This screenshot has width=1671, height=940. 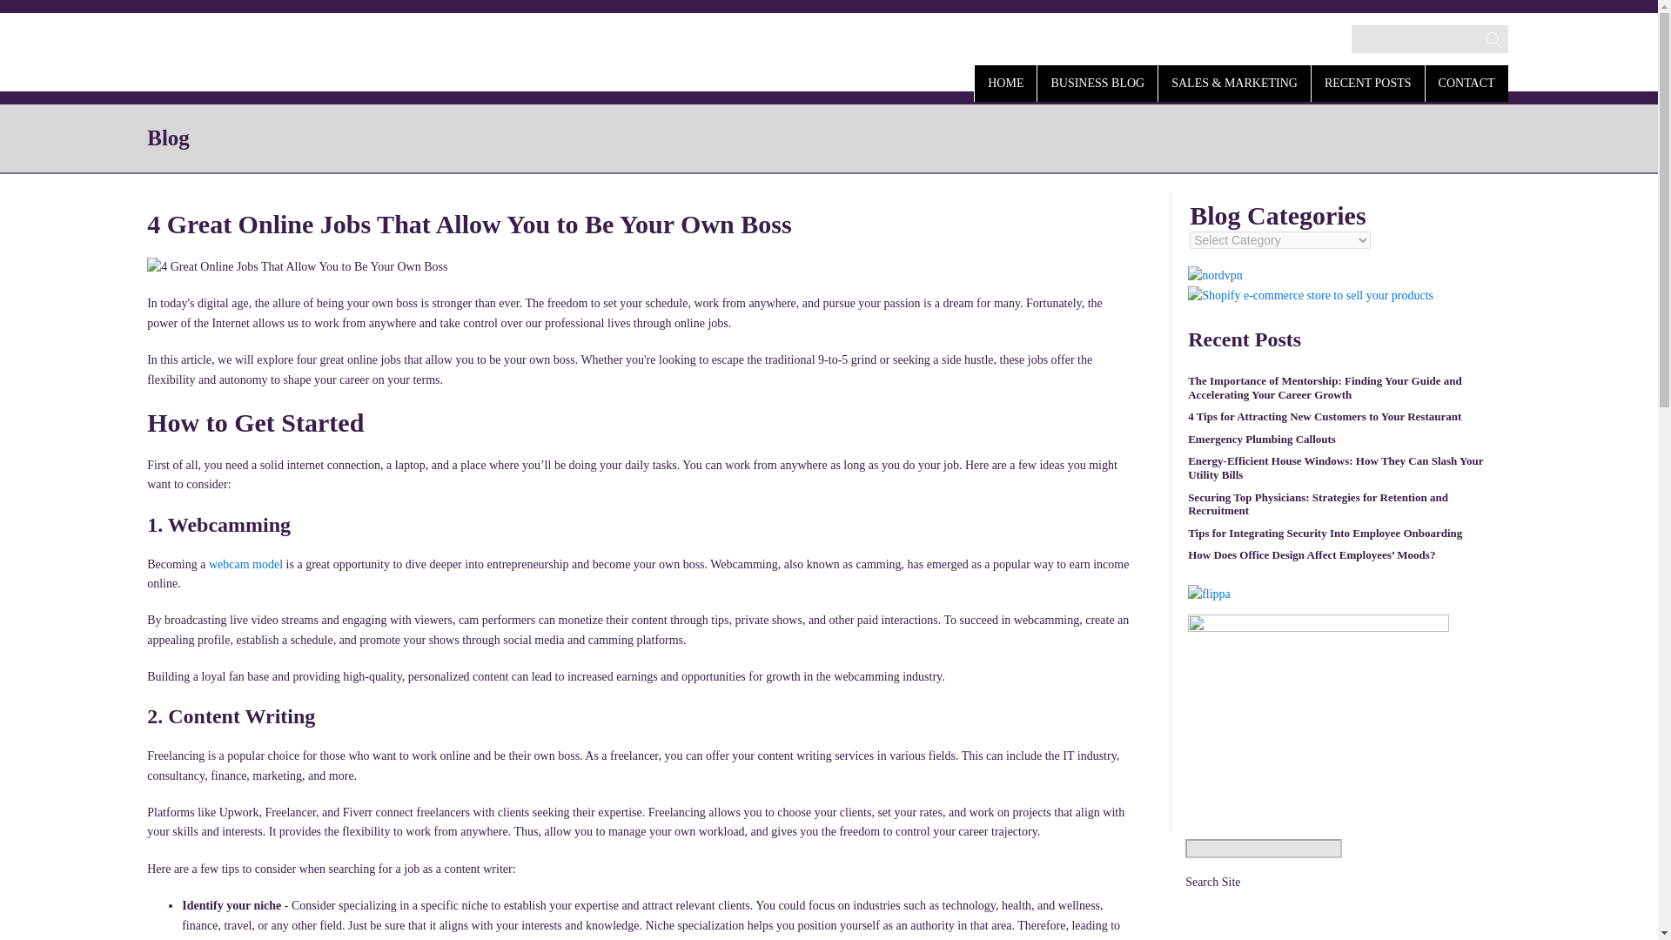 What do you see at coordinates (31, 14) in the screenshot?
I see `Search` at bounding box center [31, 14].